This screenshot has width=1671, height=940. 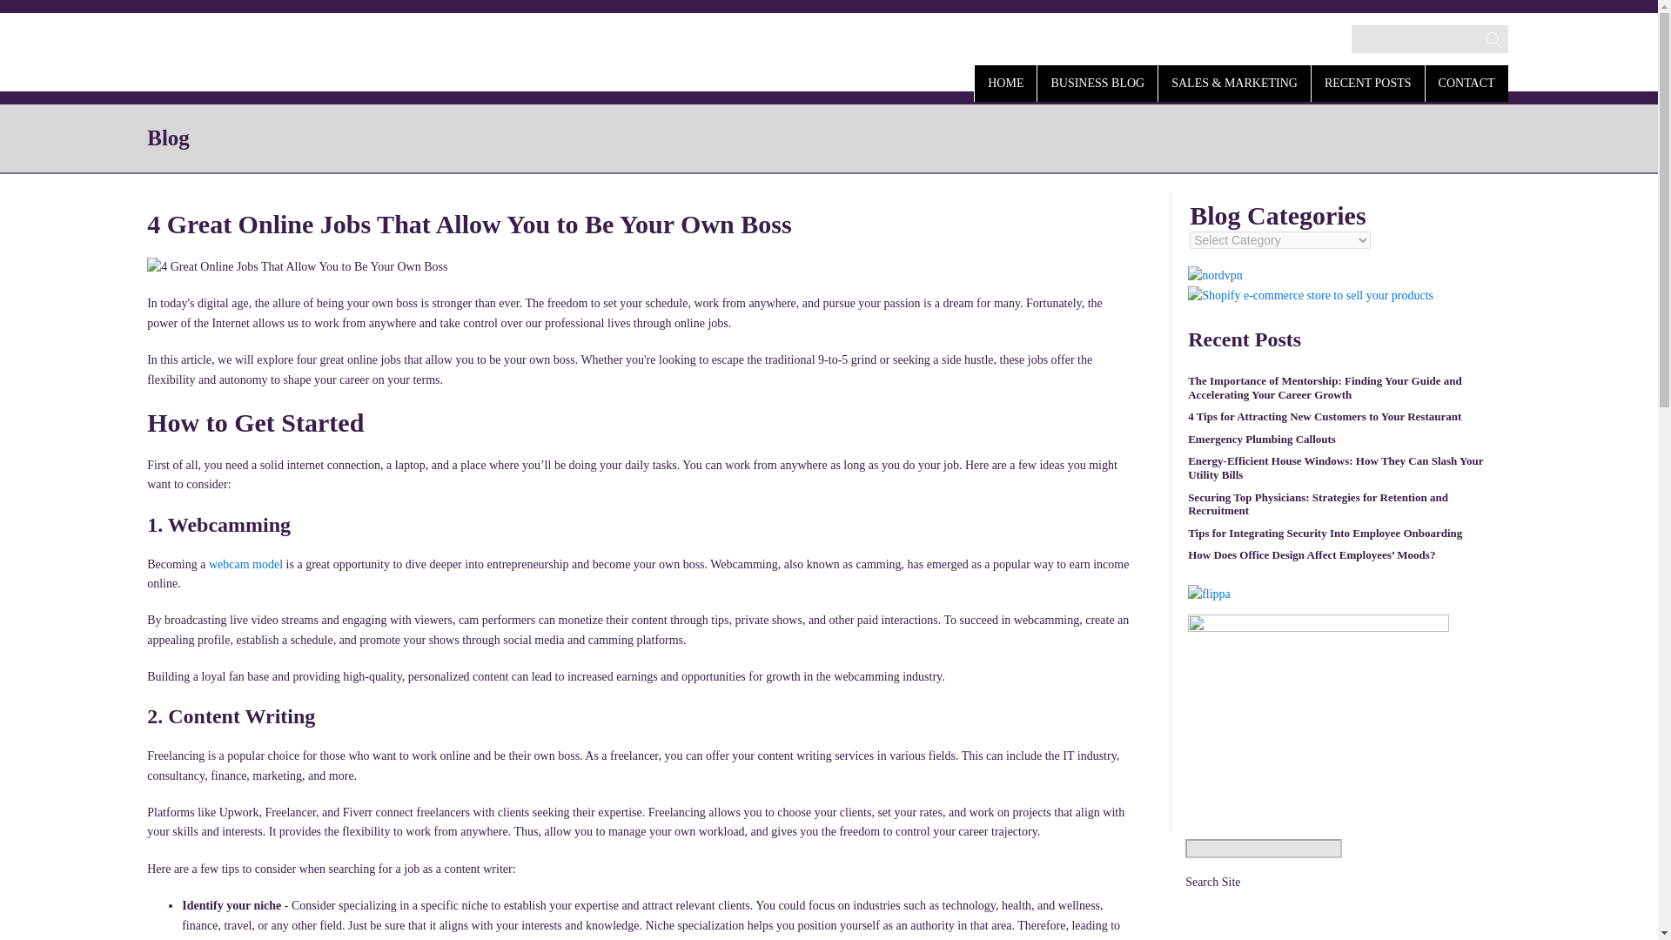 What do you see at coordinates (31, 14) in the screenshot?
I see `Search` at bounding box center [31, 14].